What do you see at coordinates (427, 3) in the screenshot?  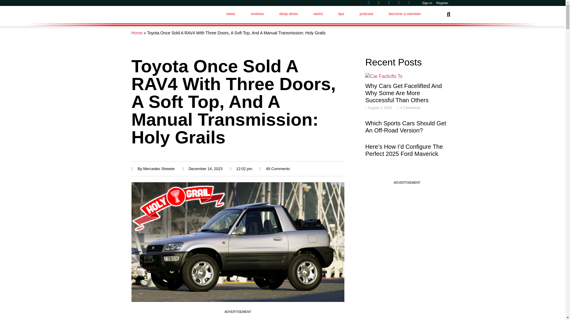 I see `Sign in` at bounding box center [427, 3].